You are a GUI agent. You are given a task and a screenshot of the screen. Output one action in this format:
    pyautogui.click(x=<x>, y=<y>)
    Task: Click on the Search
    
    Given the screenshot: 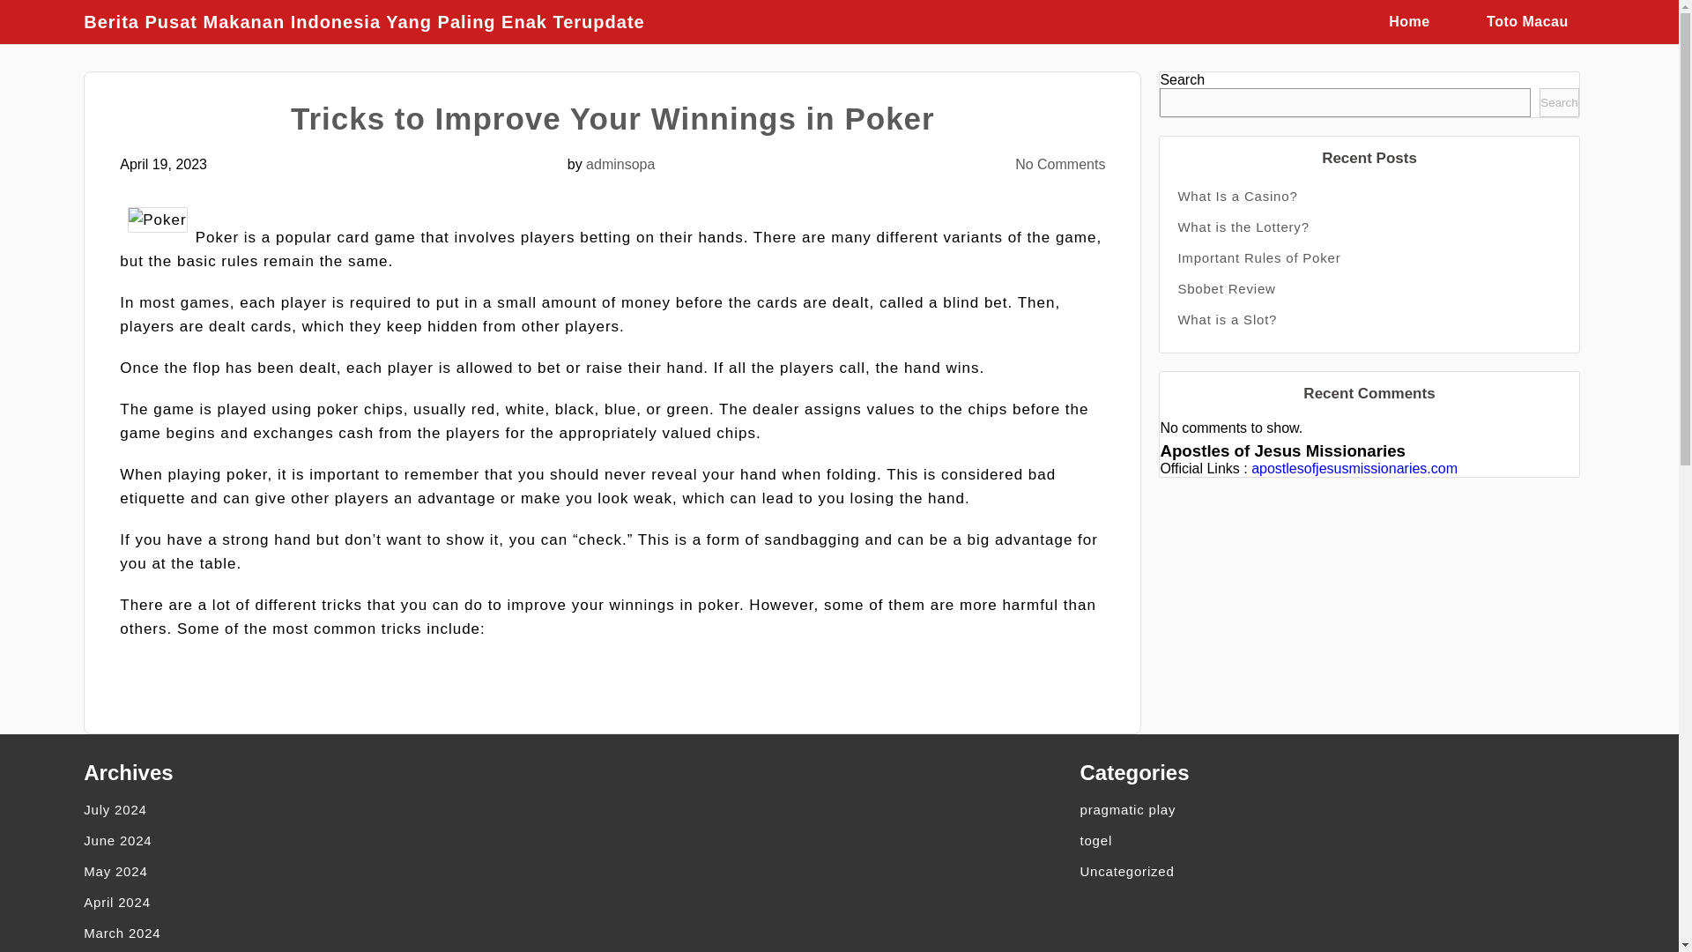 What is the action you would take?
    pyautogui.click(x=1559, y=102)
    